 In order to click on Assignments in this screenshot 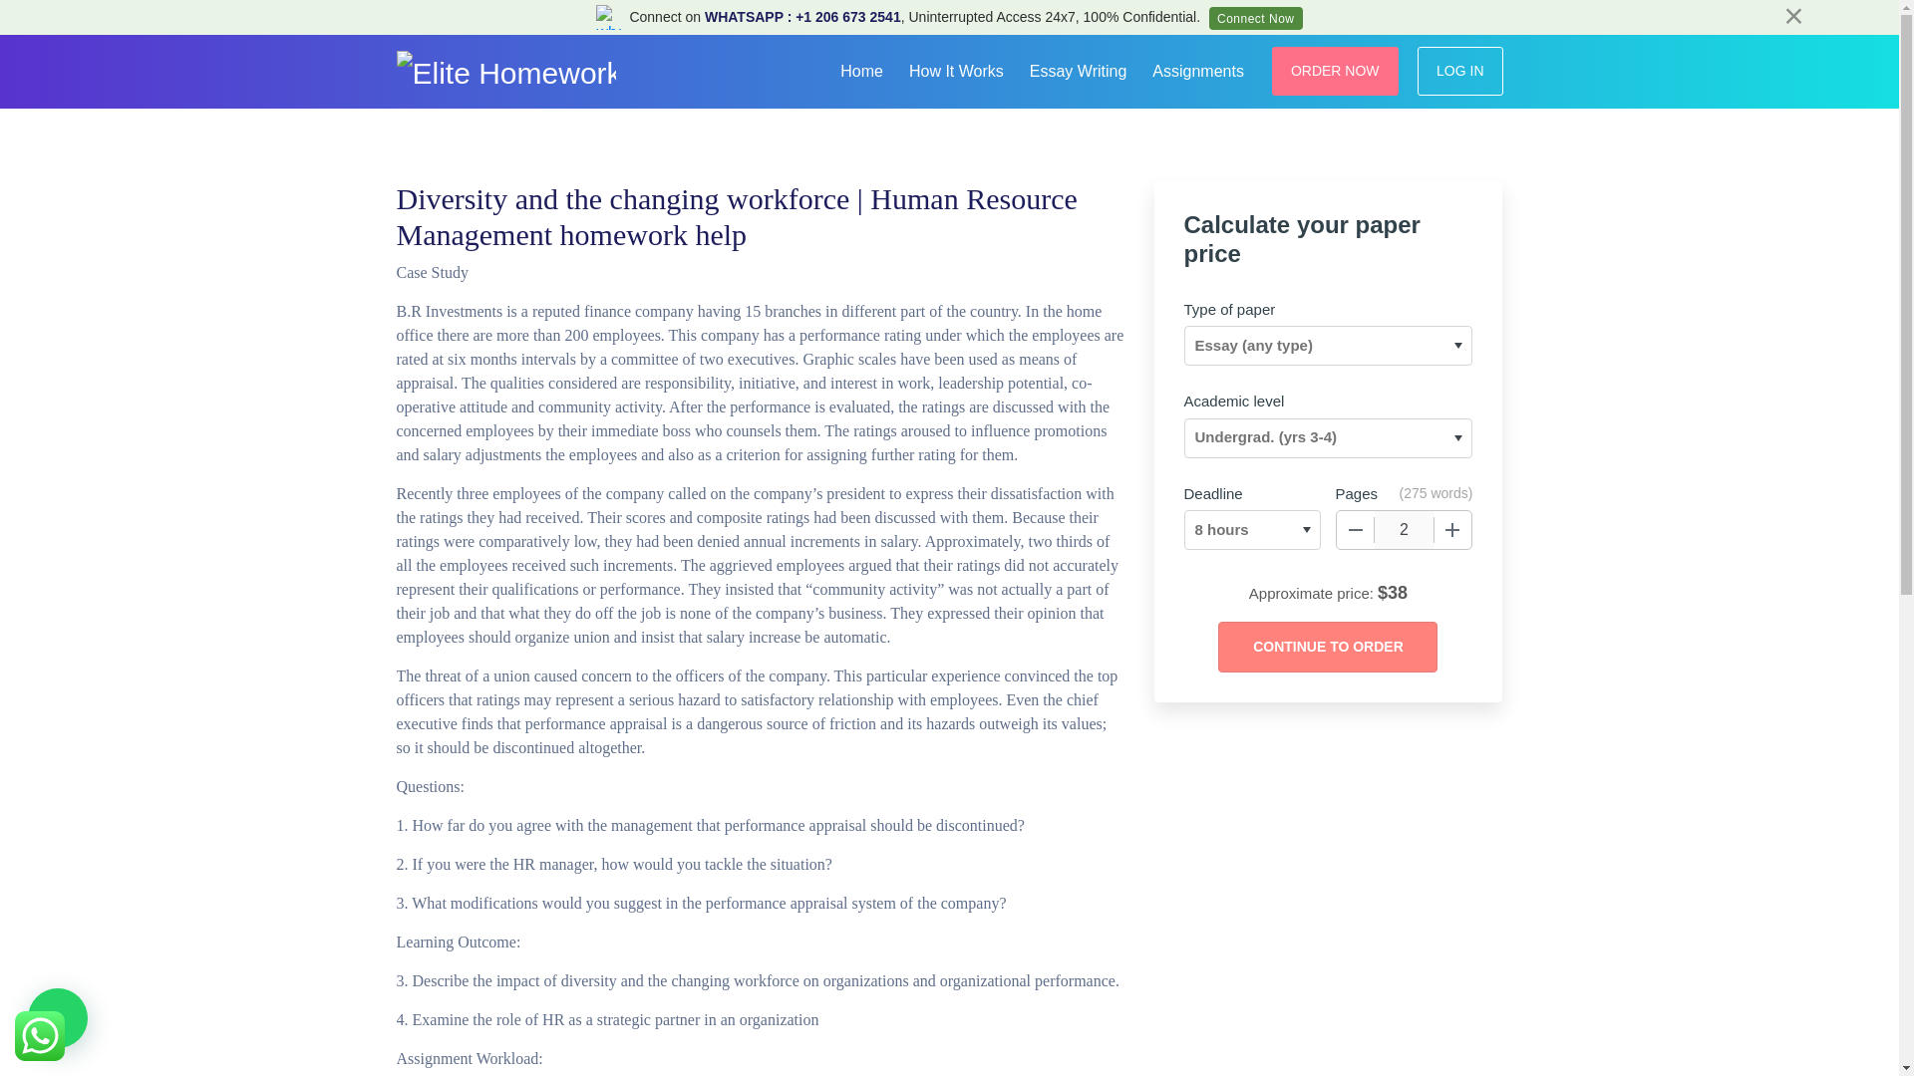, I will do `click(1198, 68)`.